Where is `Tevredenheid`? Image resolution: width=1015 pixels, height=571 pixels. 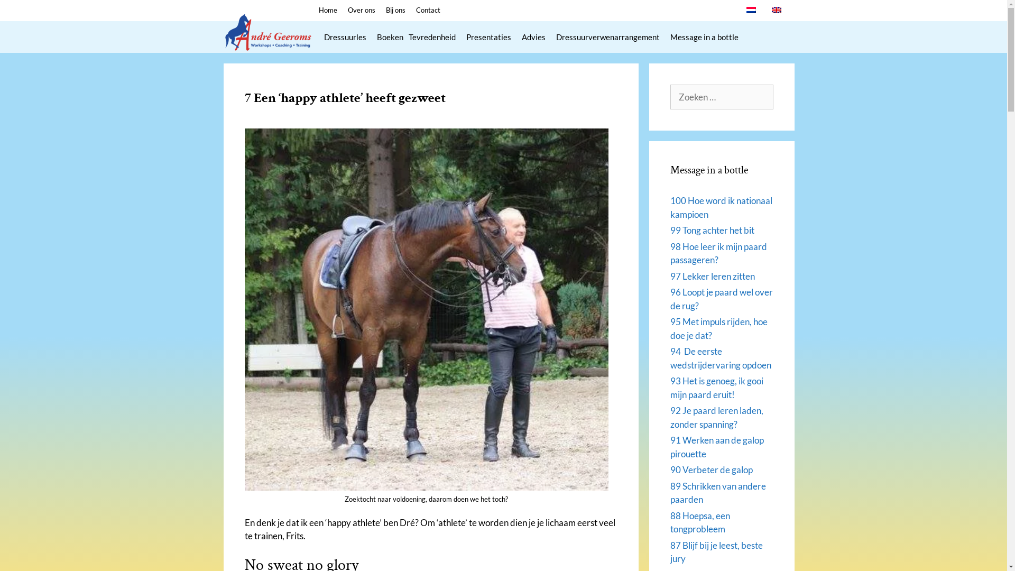 Tevredenheid is located at coordinates (435, 37).